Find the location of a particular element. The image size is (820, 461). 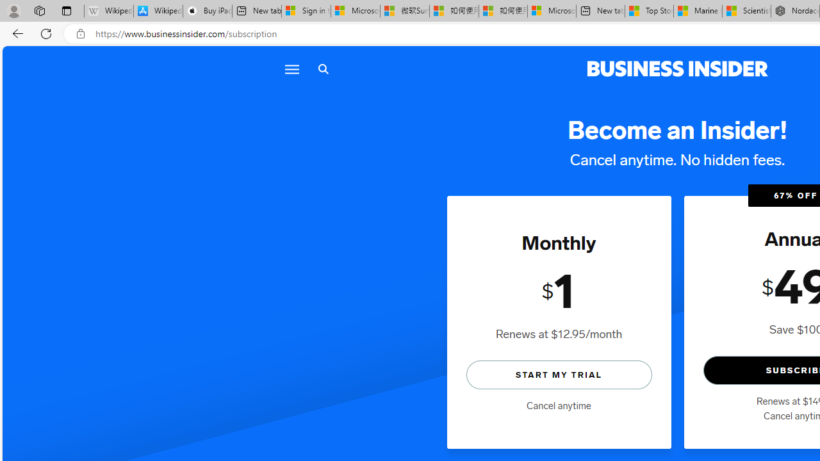

Menu is located at coordinates (291, 69).